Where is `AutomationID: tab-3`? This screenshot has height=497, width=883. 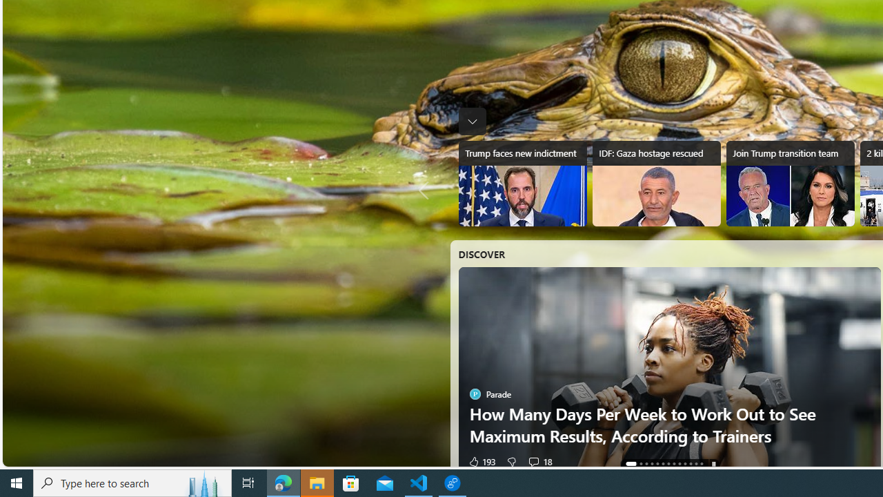 AutomationID: tab-3 is located at coordinates (651, 464).